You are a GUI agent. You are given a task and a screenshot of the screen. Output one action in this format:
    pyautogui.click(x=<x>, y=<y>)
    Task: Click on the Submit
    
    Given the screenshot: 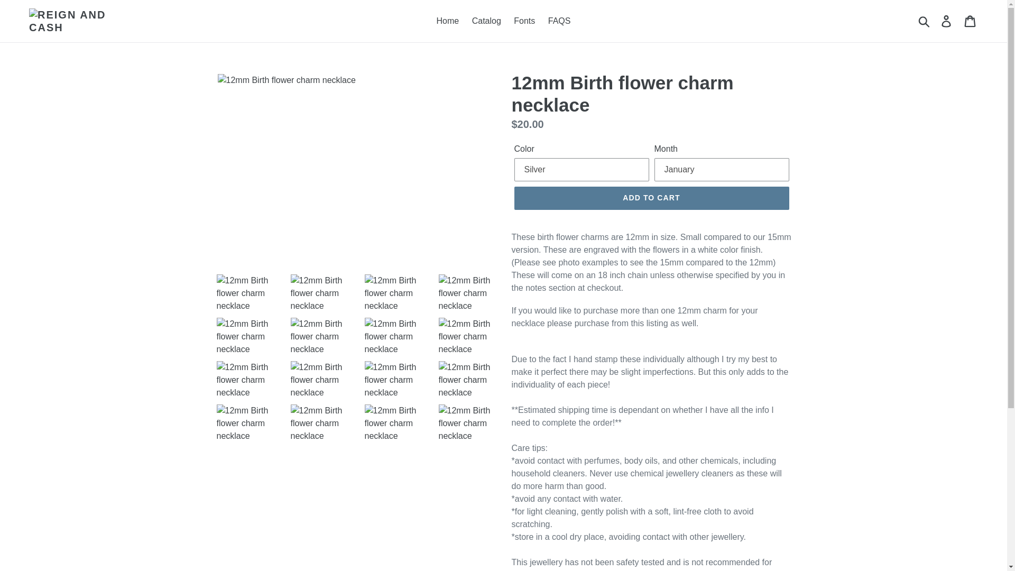 What is the action you would take?
    pyautogui.click(x=925, y=21)
    